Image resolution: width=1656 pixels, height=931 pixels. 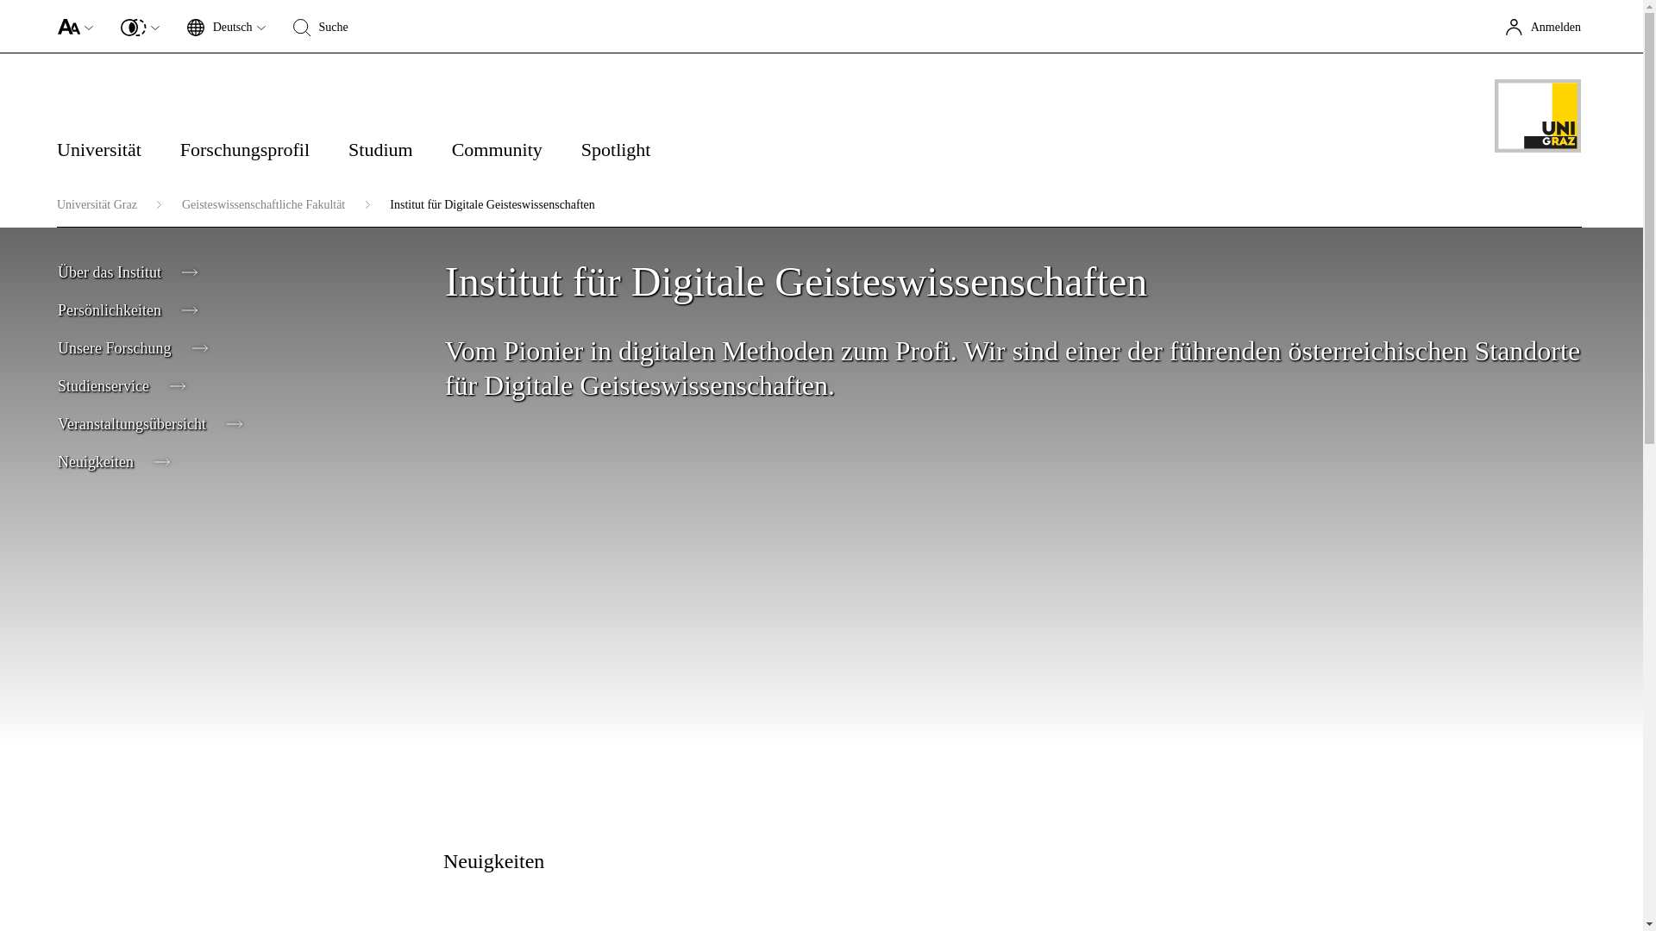 What do you see at coordinates (324, 26) in the screenshot?
I see `Suche` at bounding box center [324, 26].